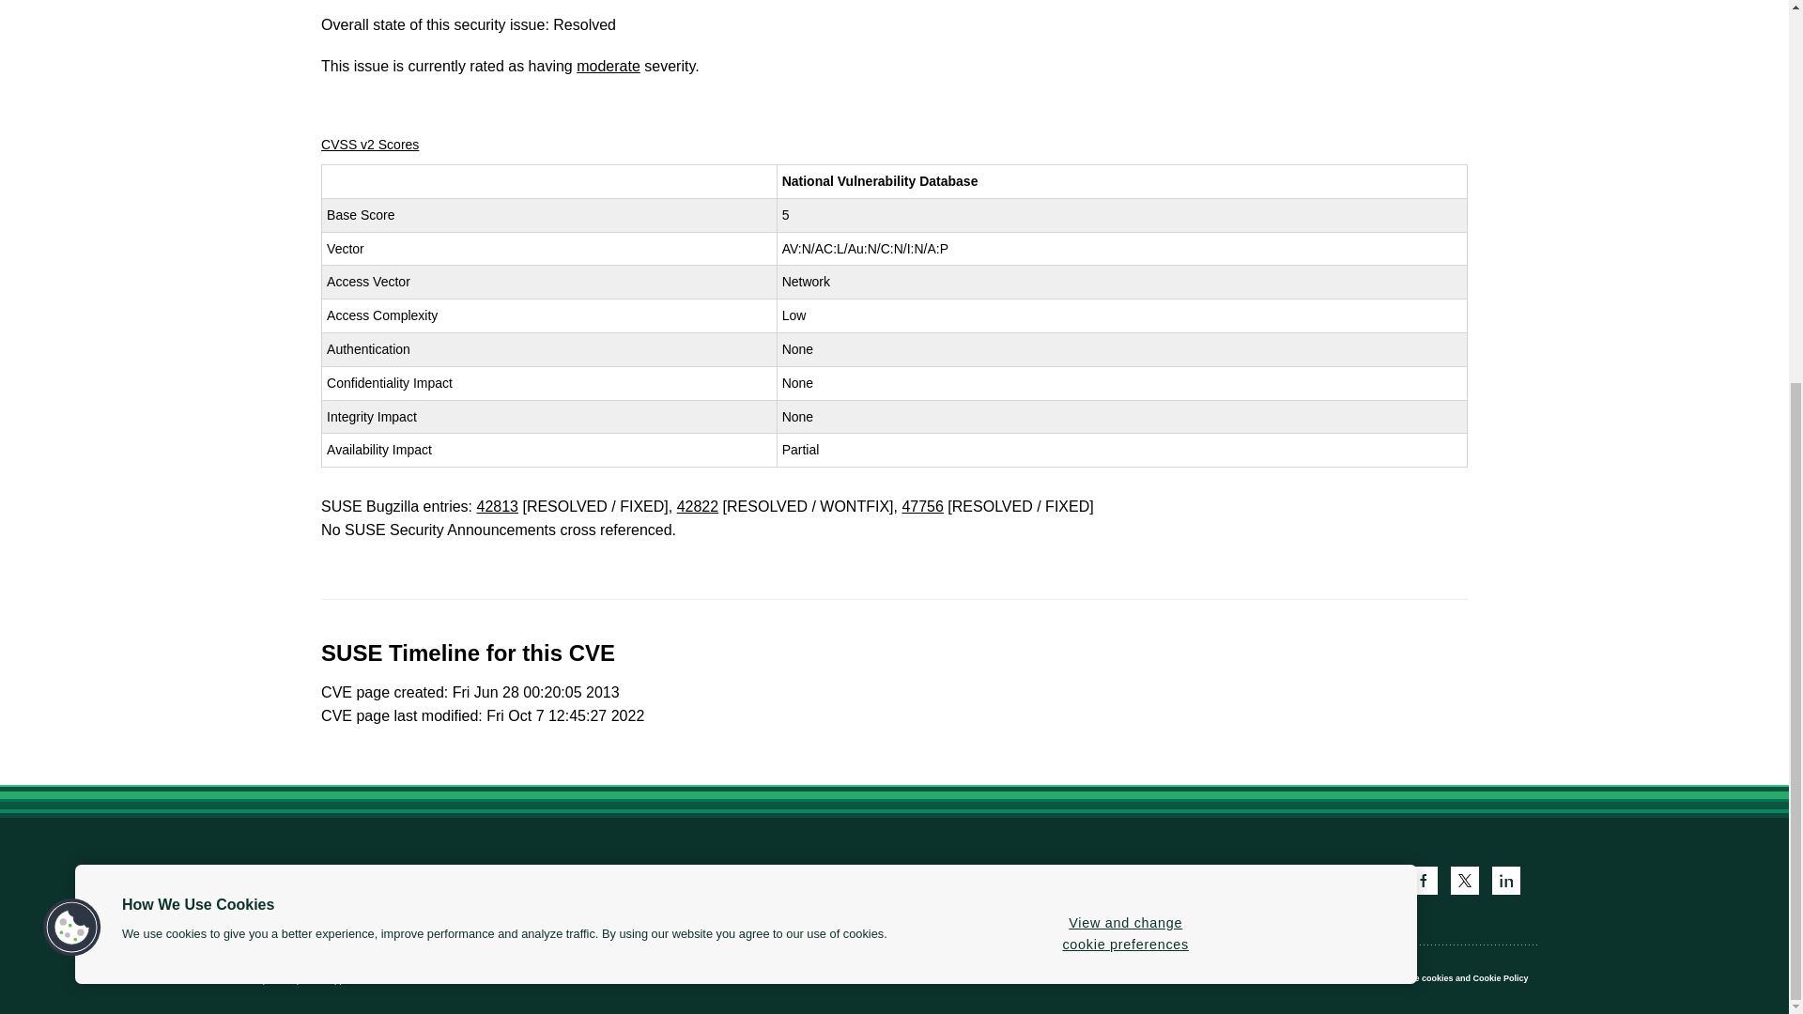 This screenshot has height=1014, width=1803. I want to click on Carreiras, so click(439, 881).